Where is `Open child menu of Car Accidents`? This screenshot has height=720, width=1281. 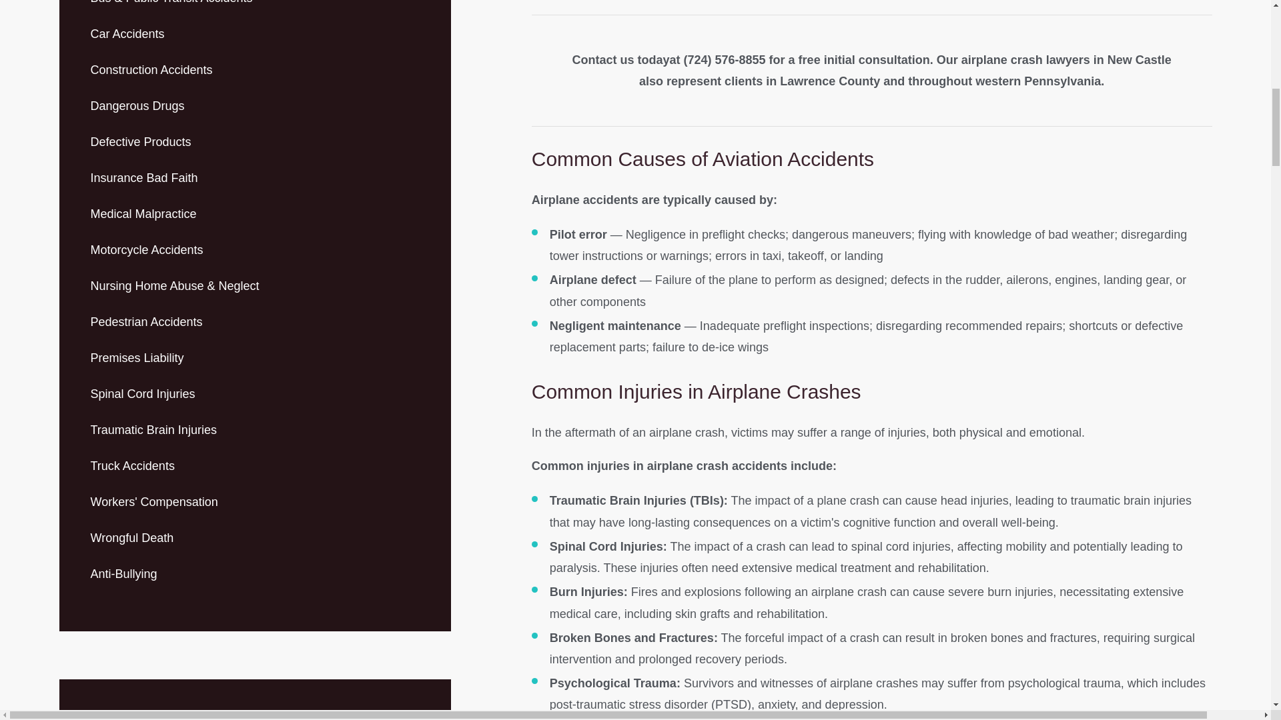
Open child menu of Car Accidents is located at coordinates (414, 34).